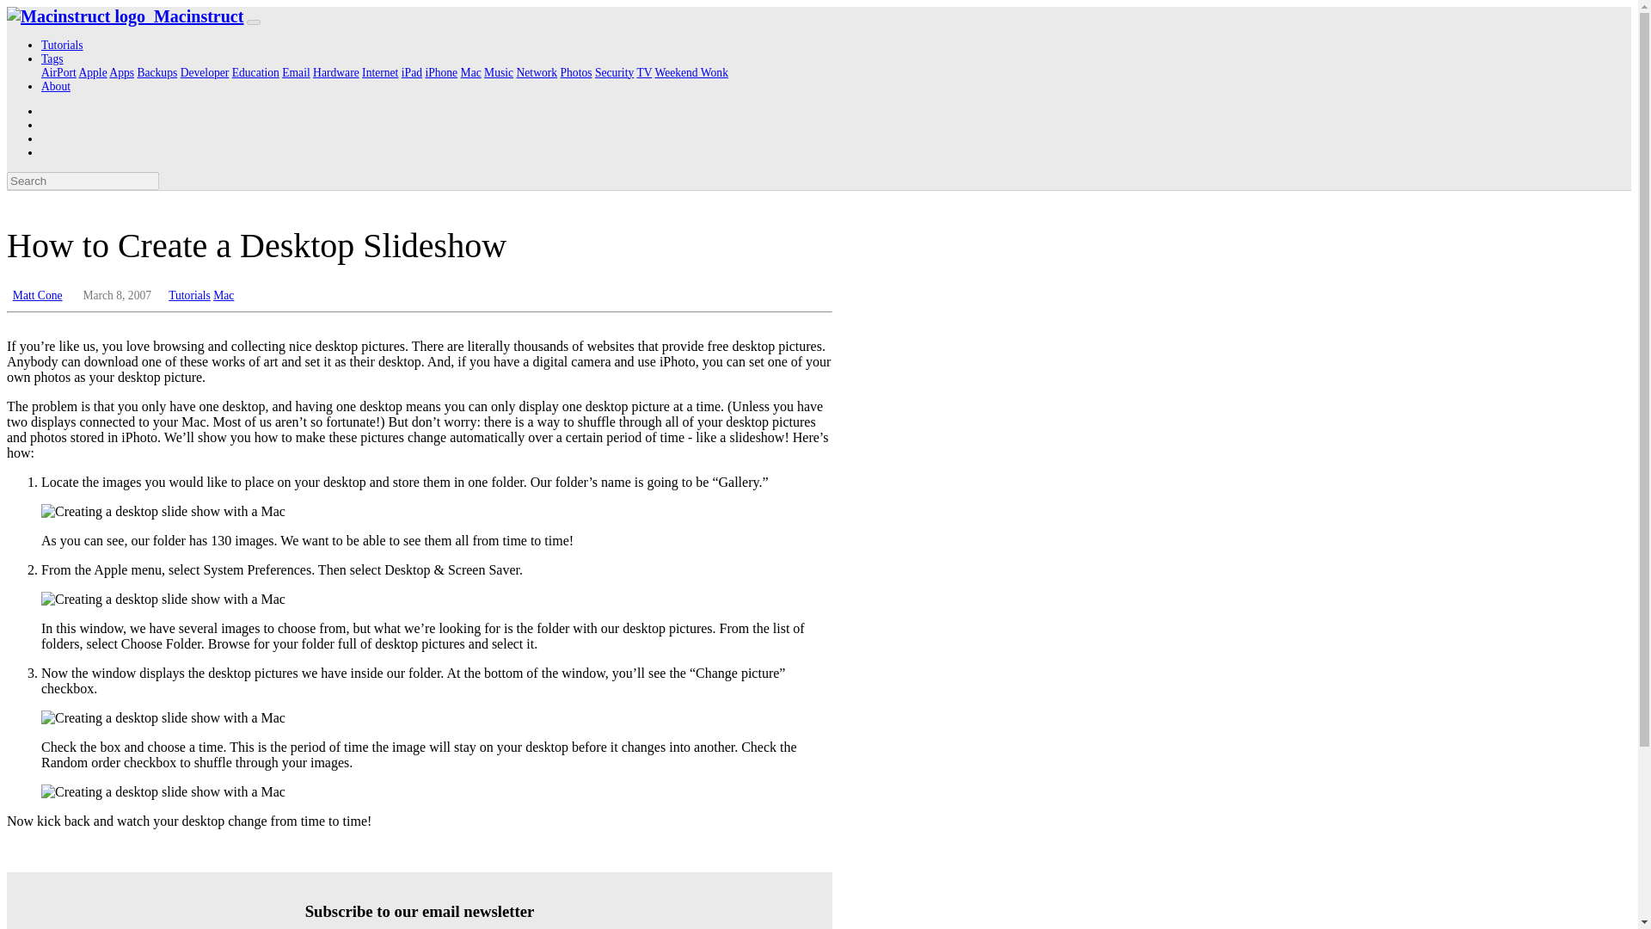 This screenshot has width=1651, height=929. I want to click on iPad, so click(411, 72).